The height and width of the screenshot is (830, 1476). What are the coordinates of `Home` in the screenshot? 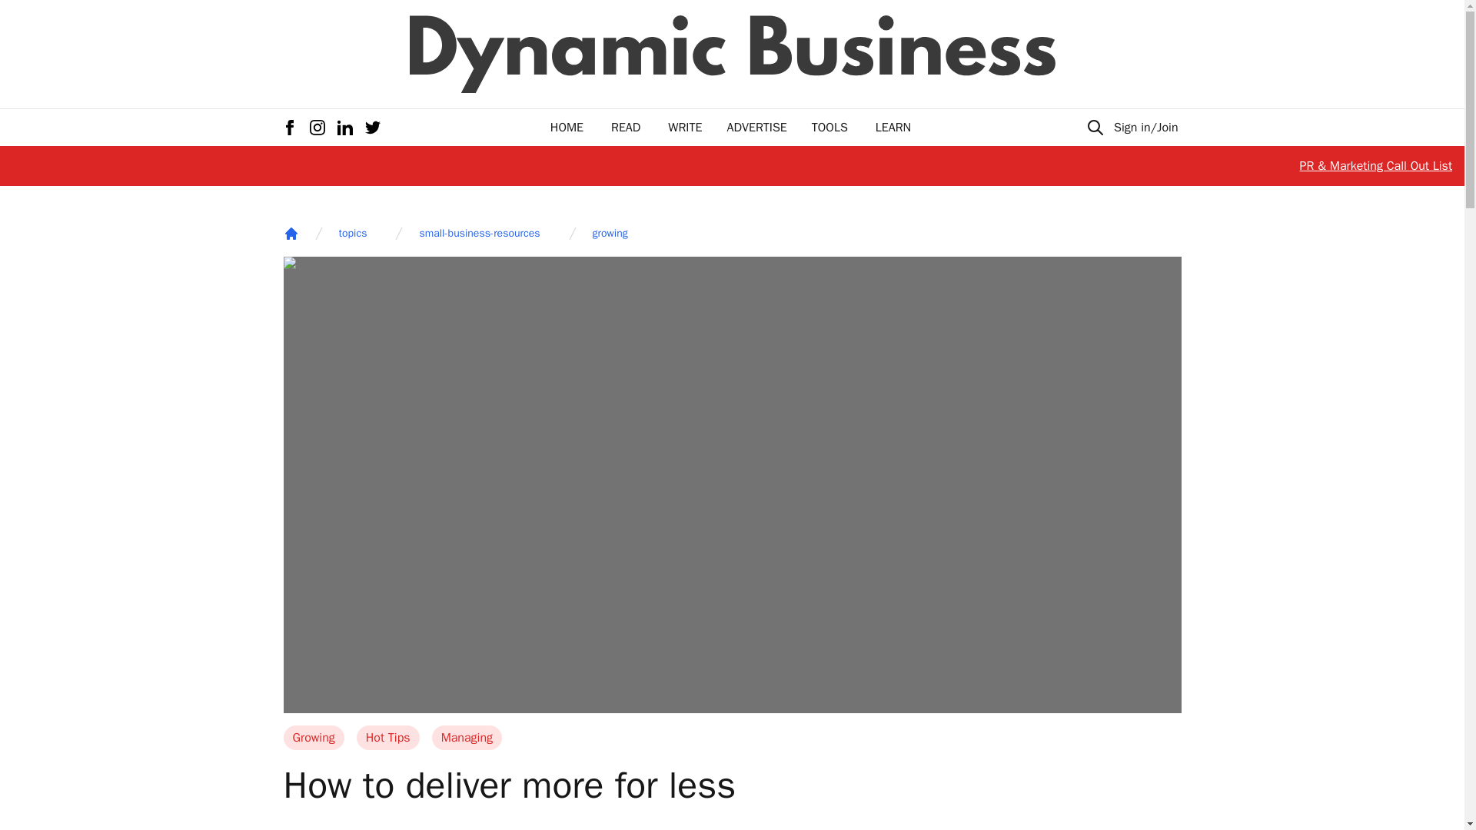 It's located at (291, 234).